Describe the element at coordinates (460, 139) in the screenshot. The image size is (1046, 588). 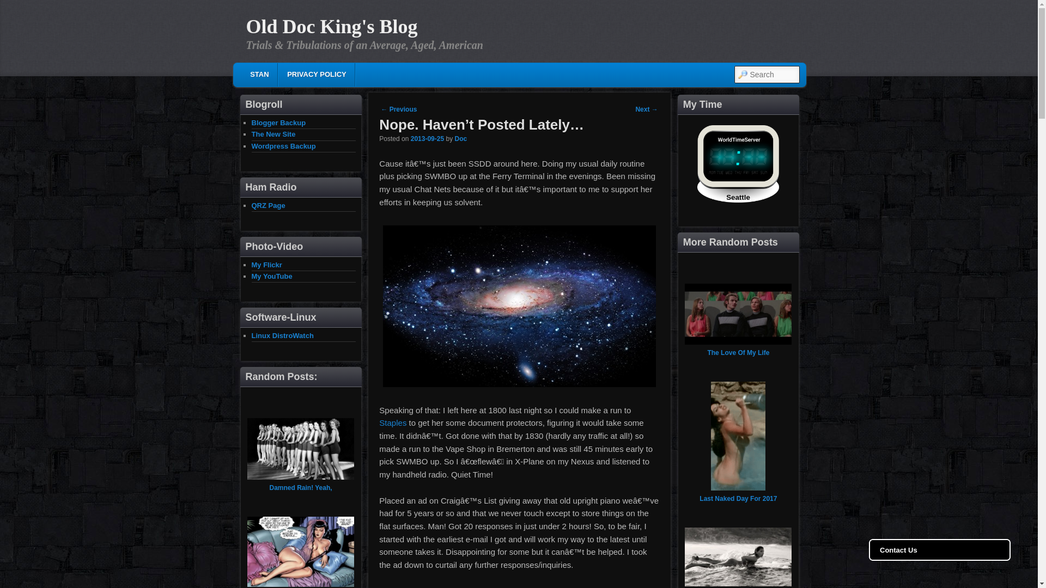
I see `View all posts by Doc` at that location.